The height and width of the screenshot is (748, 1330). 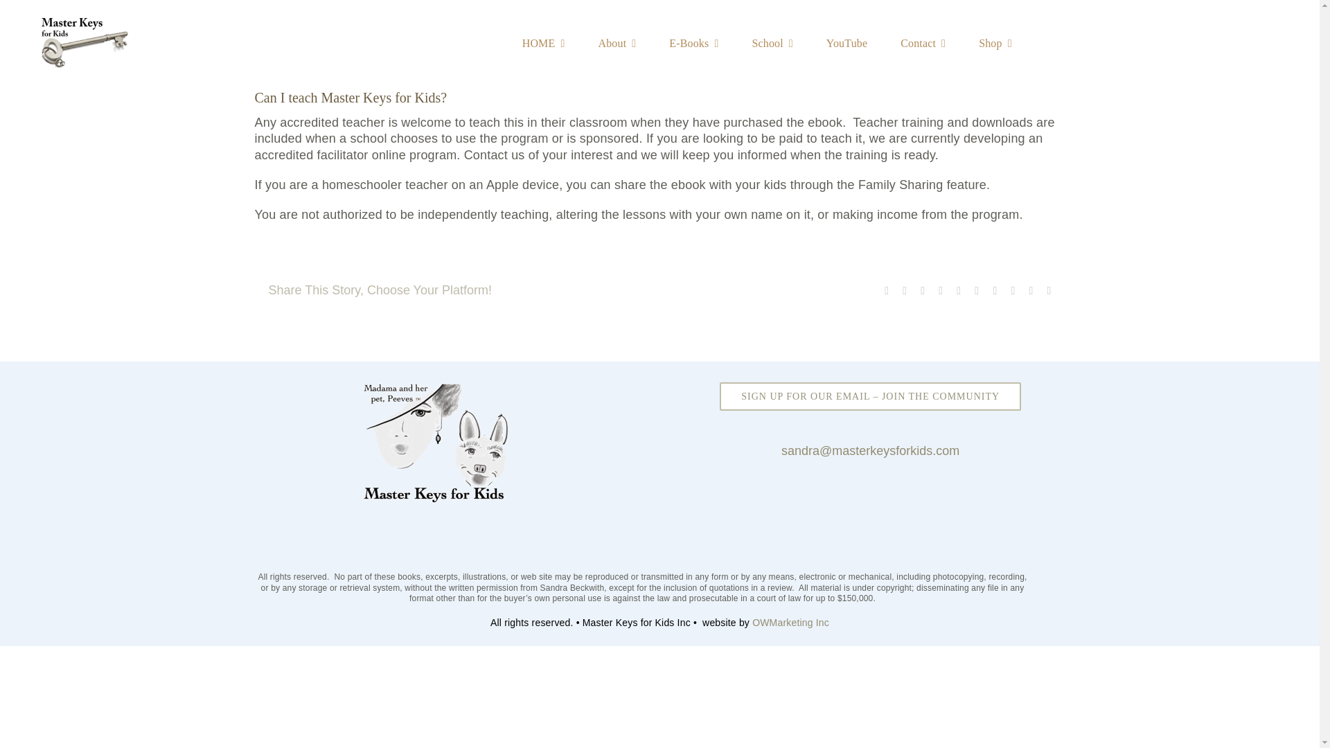 I want to click on madama-footer-image-2, so click(x=436, y=443).